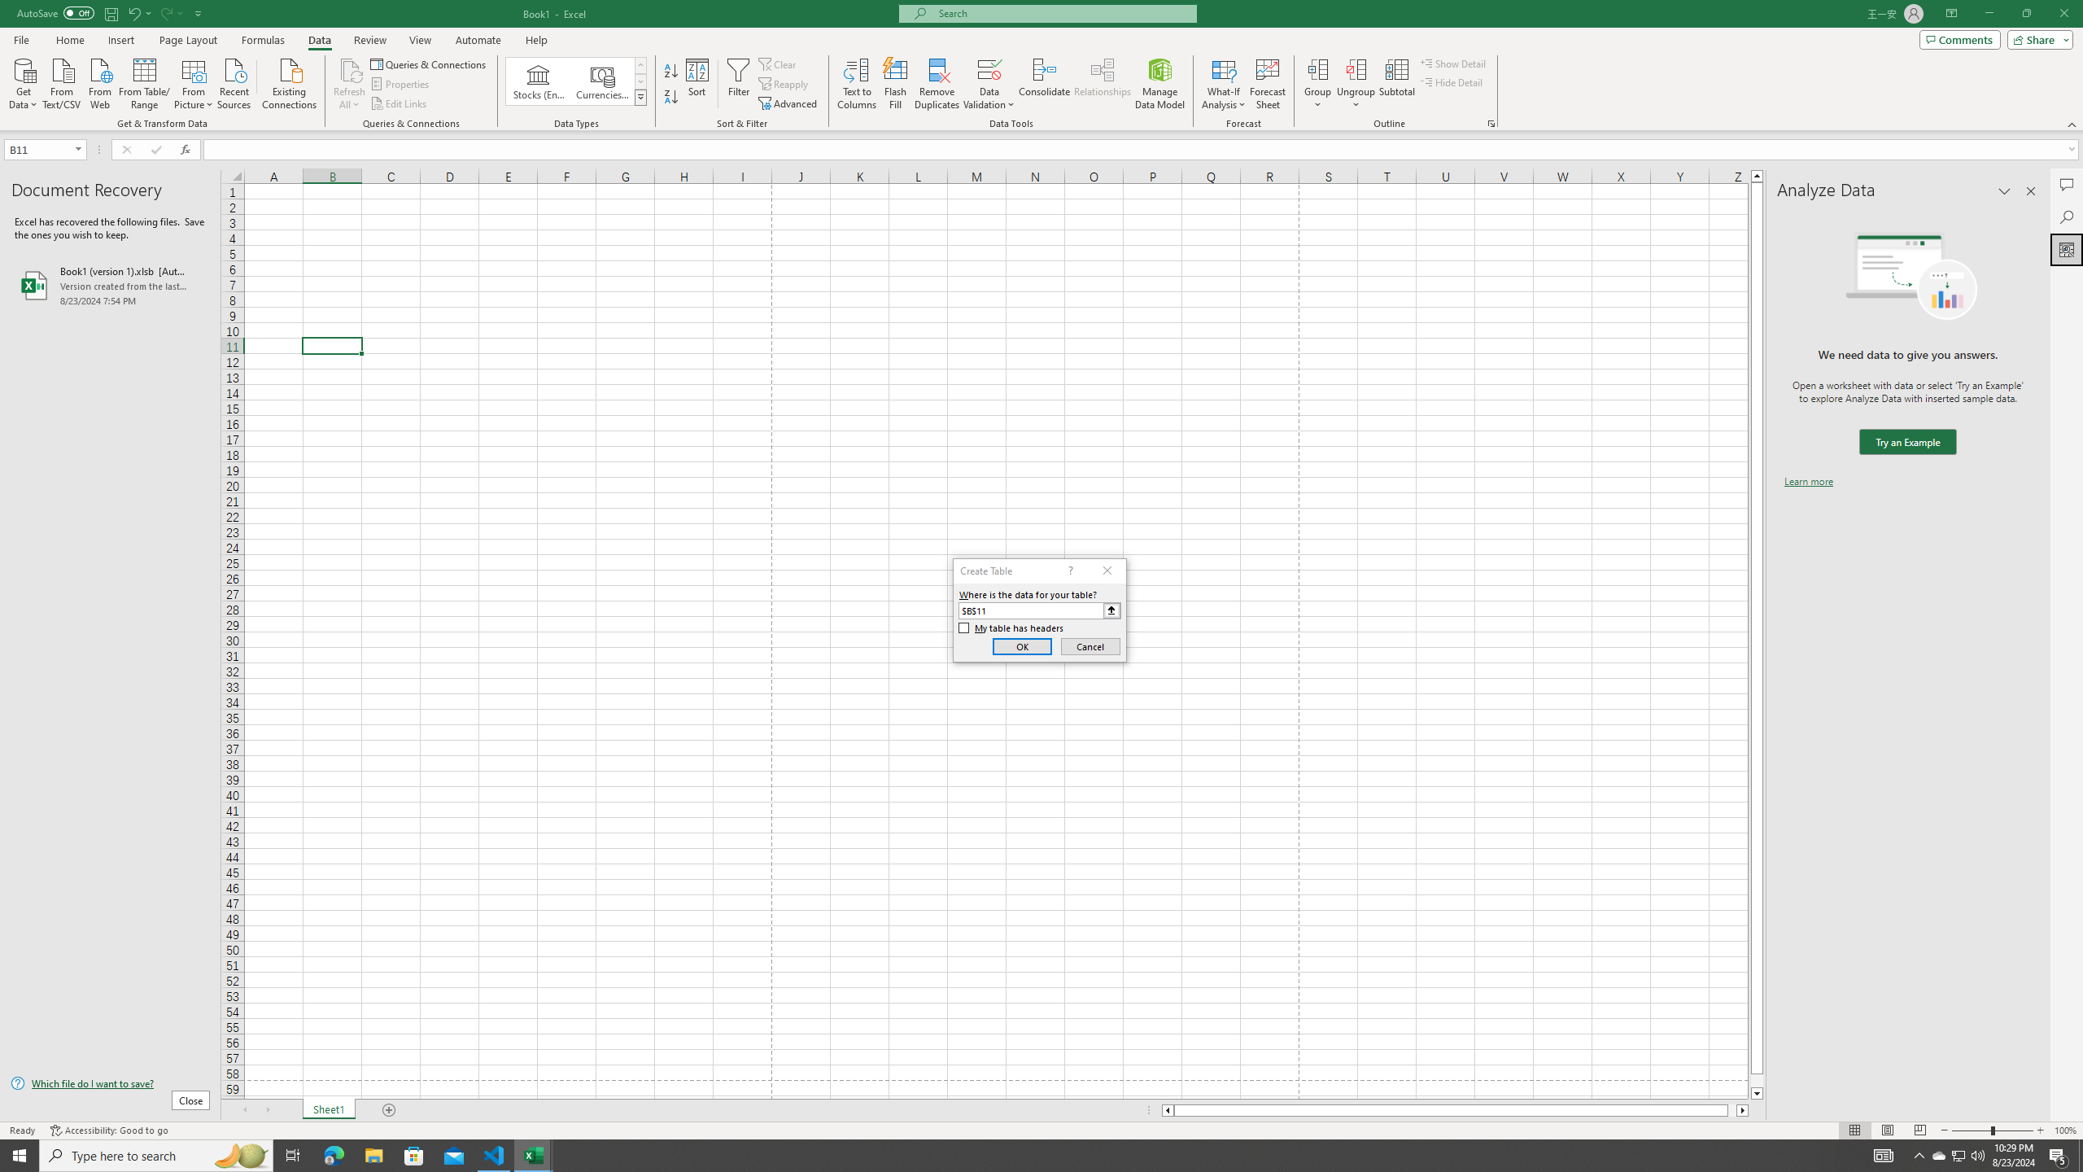 The width and height of the screenshot is (2083, 1172). I want to click on From Picture, so click(194, 82).